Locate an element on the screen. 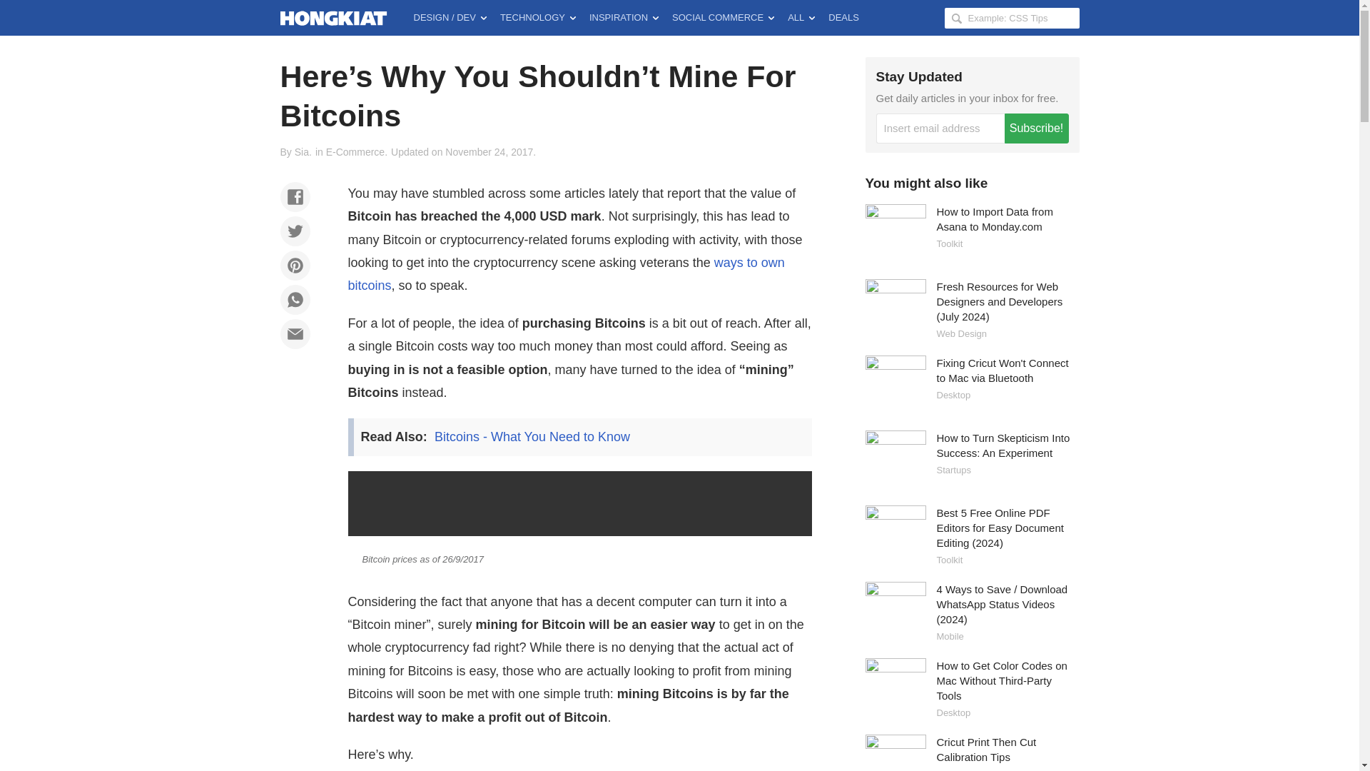  Bitcoins - What You Need to Know is located at coordinates (532, 437).